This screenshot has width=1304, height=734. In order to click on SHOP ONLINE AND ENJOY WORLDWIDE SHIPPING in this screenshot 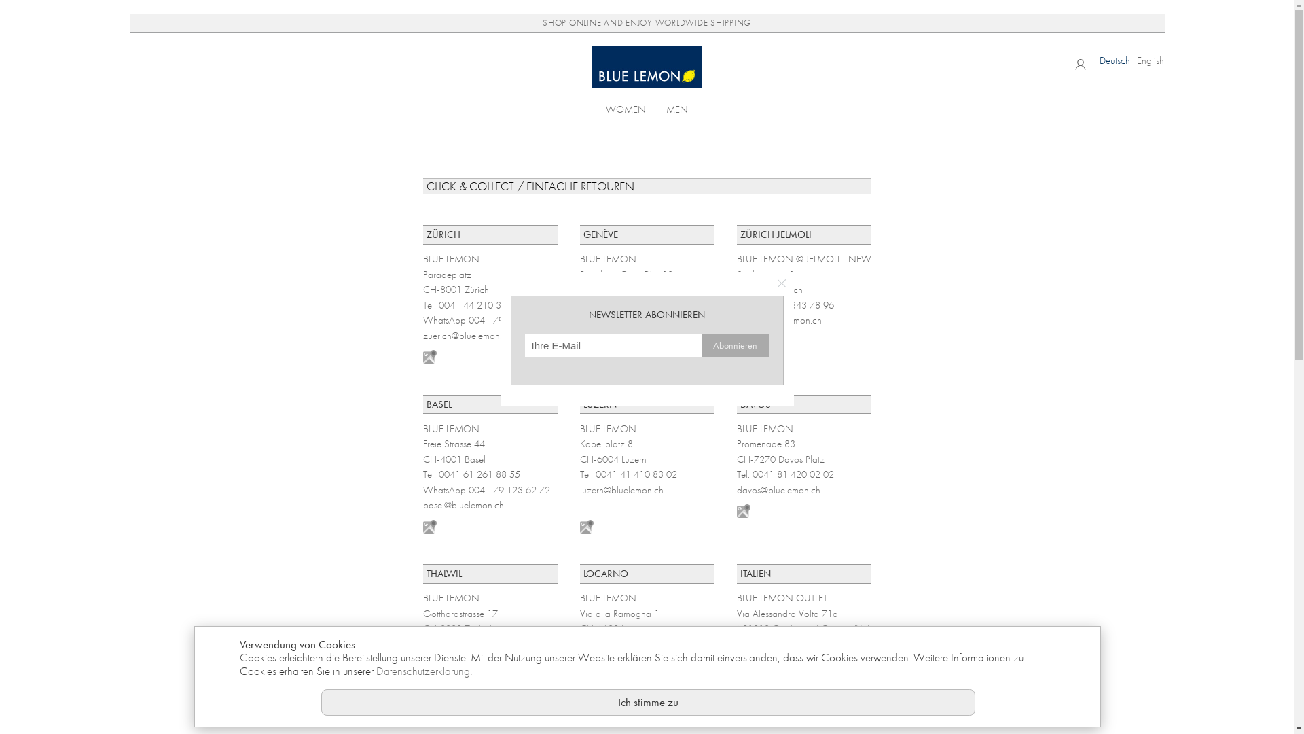, I will do `click(647, 23)`.